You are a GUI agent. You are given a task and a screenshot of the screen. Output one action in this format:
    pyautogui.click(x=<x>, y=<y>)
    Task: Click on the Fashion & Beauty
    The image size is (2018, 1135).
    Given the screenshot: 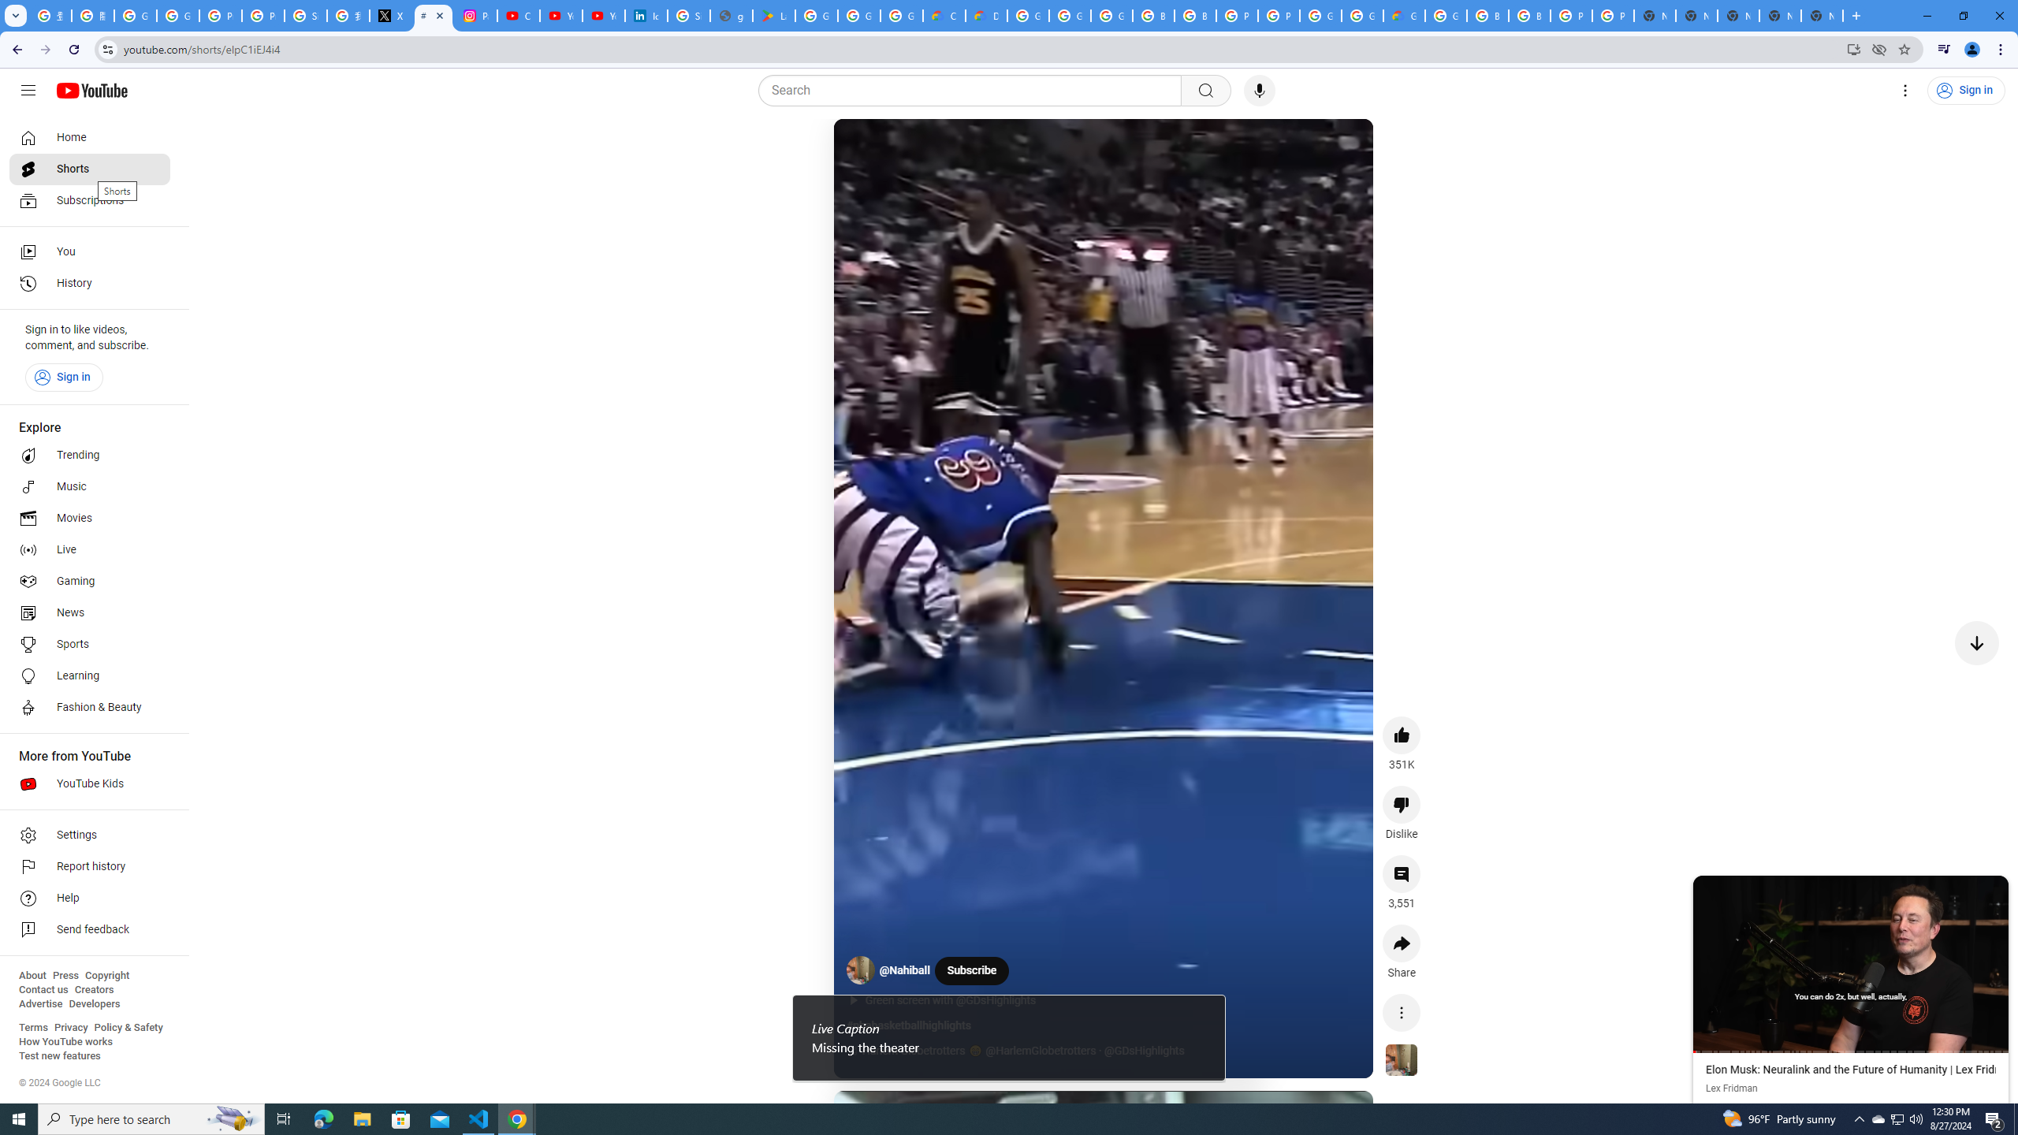 What is the action you would take?
    pyautogui.click(x=90, y=708)
    